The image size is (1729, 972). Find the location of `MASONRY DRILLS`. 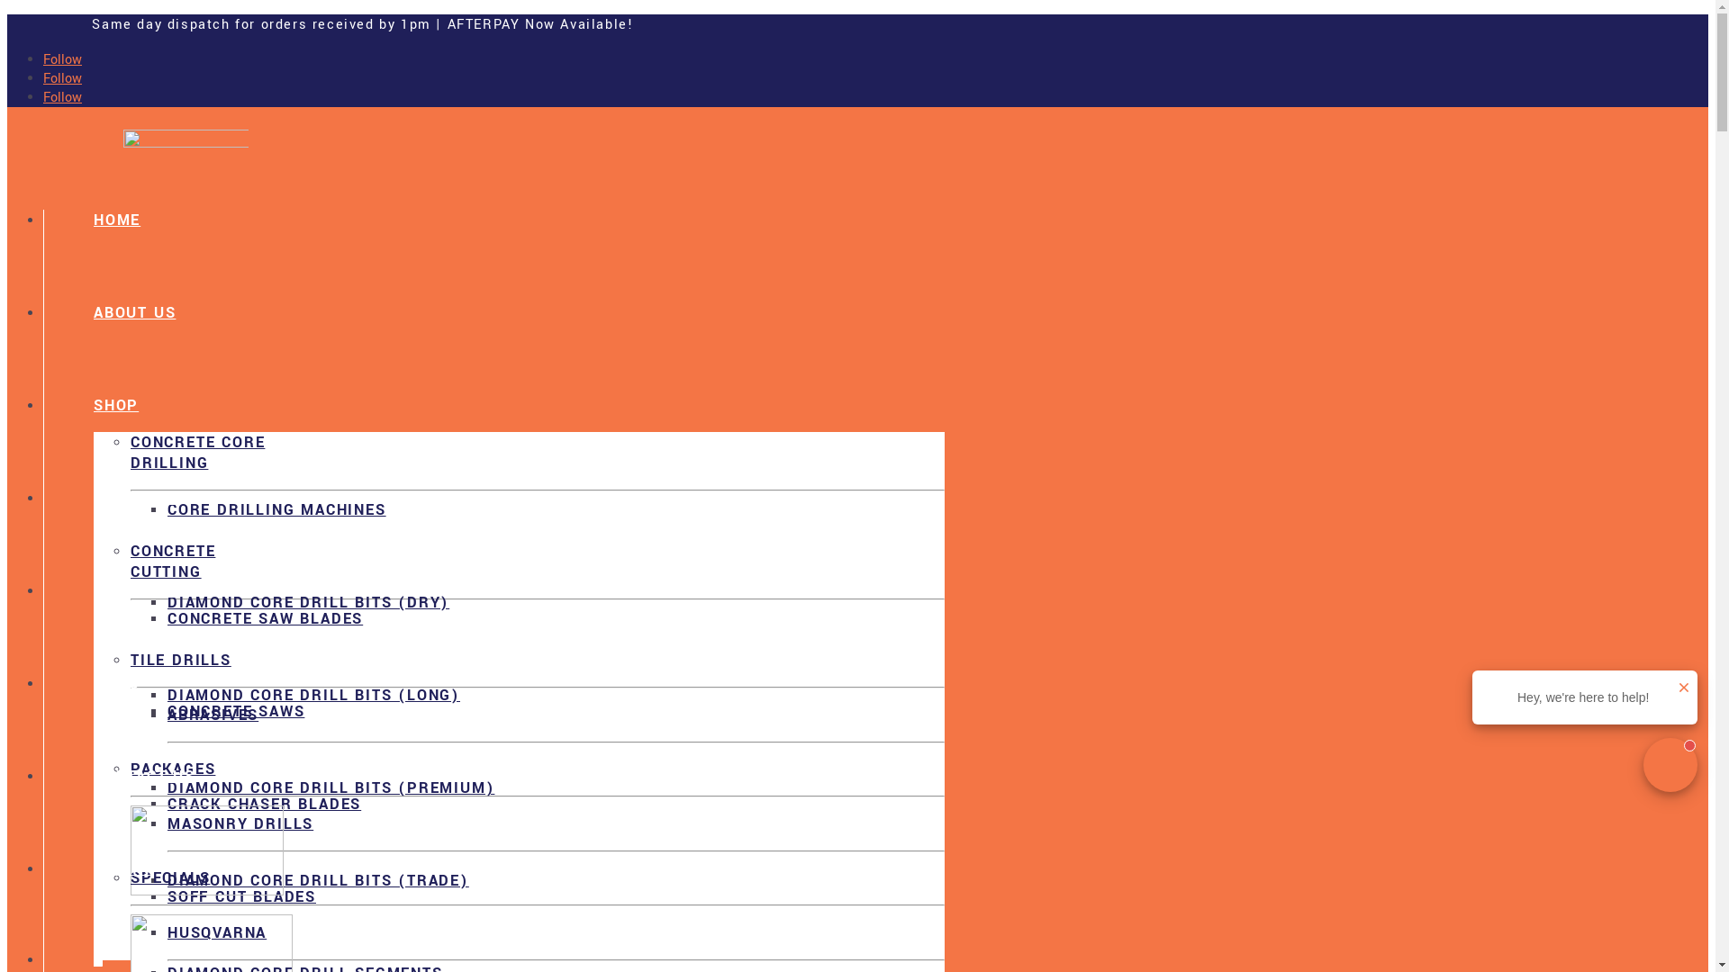

MASONRY DRILLS is located at coordinates (557, 833).